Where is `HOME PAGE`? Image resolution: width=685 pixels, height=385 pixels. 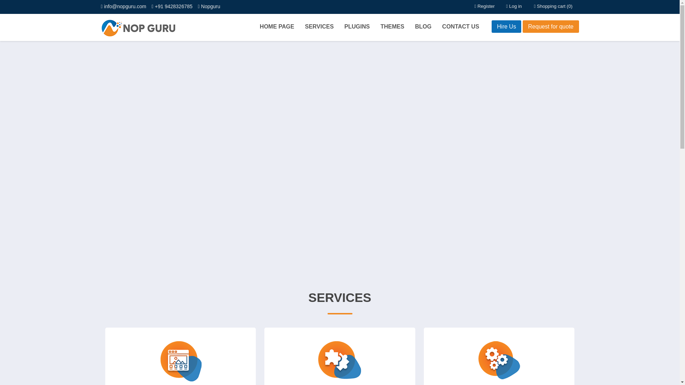 HOME PAGE is located at coordinates (277, 26).